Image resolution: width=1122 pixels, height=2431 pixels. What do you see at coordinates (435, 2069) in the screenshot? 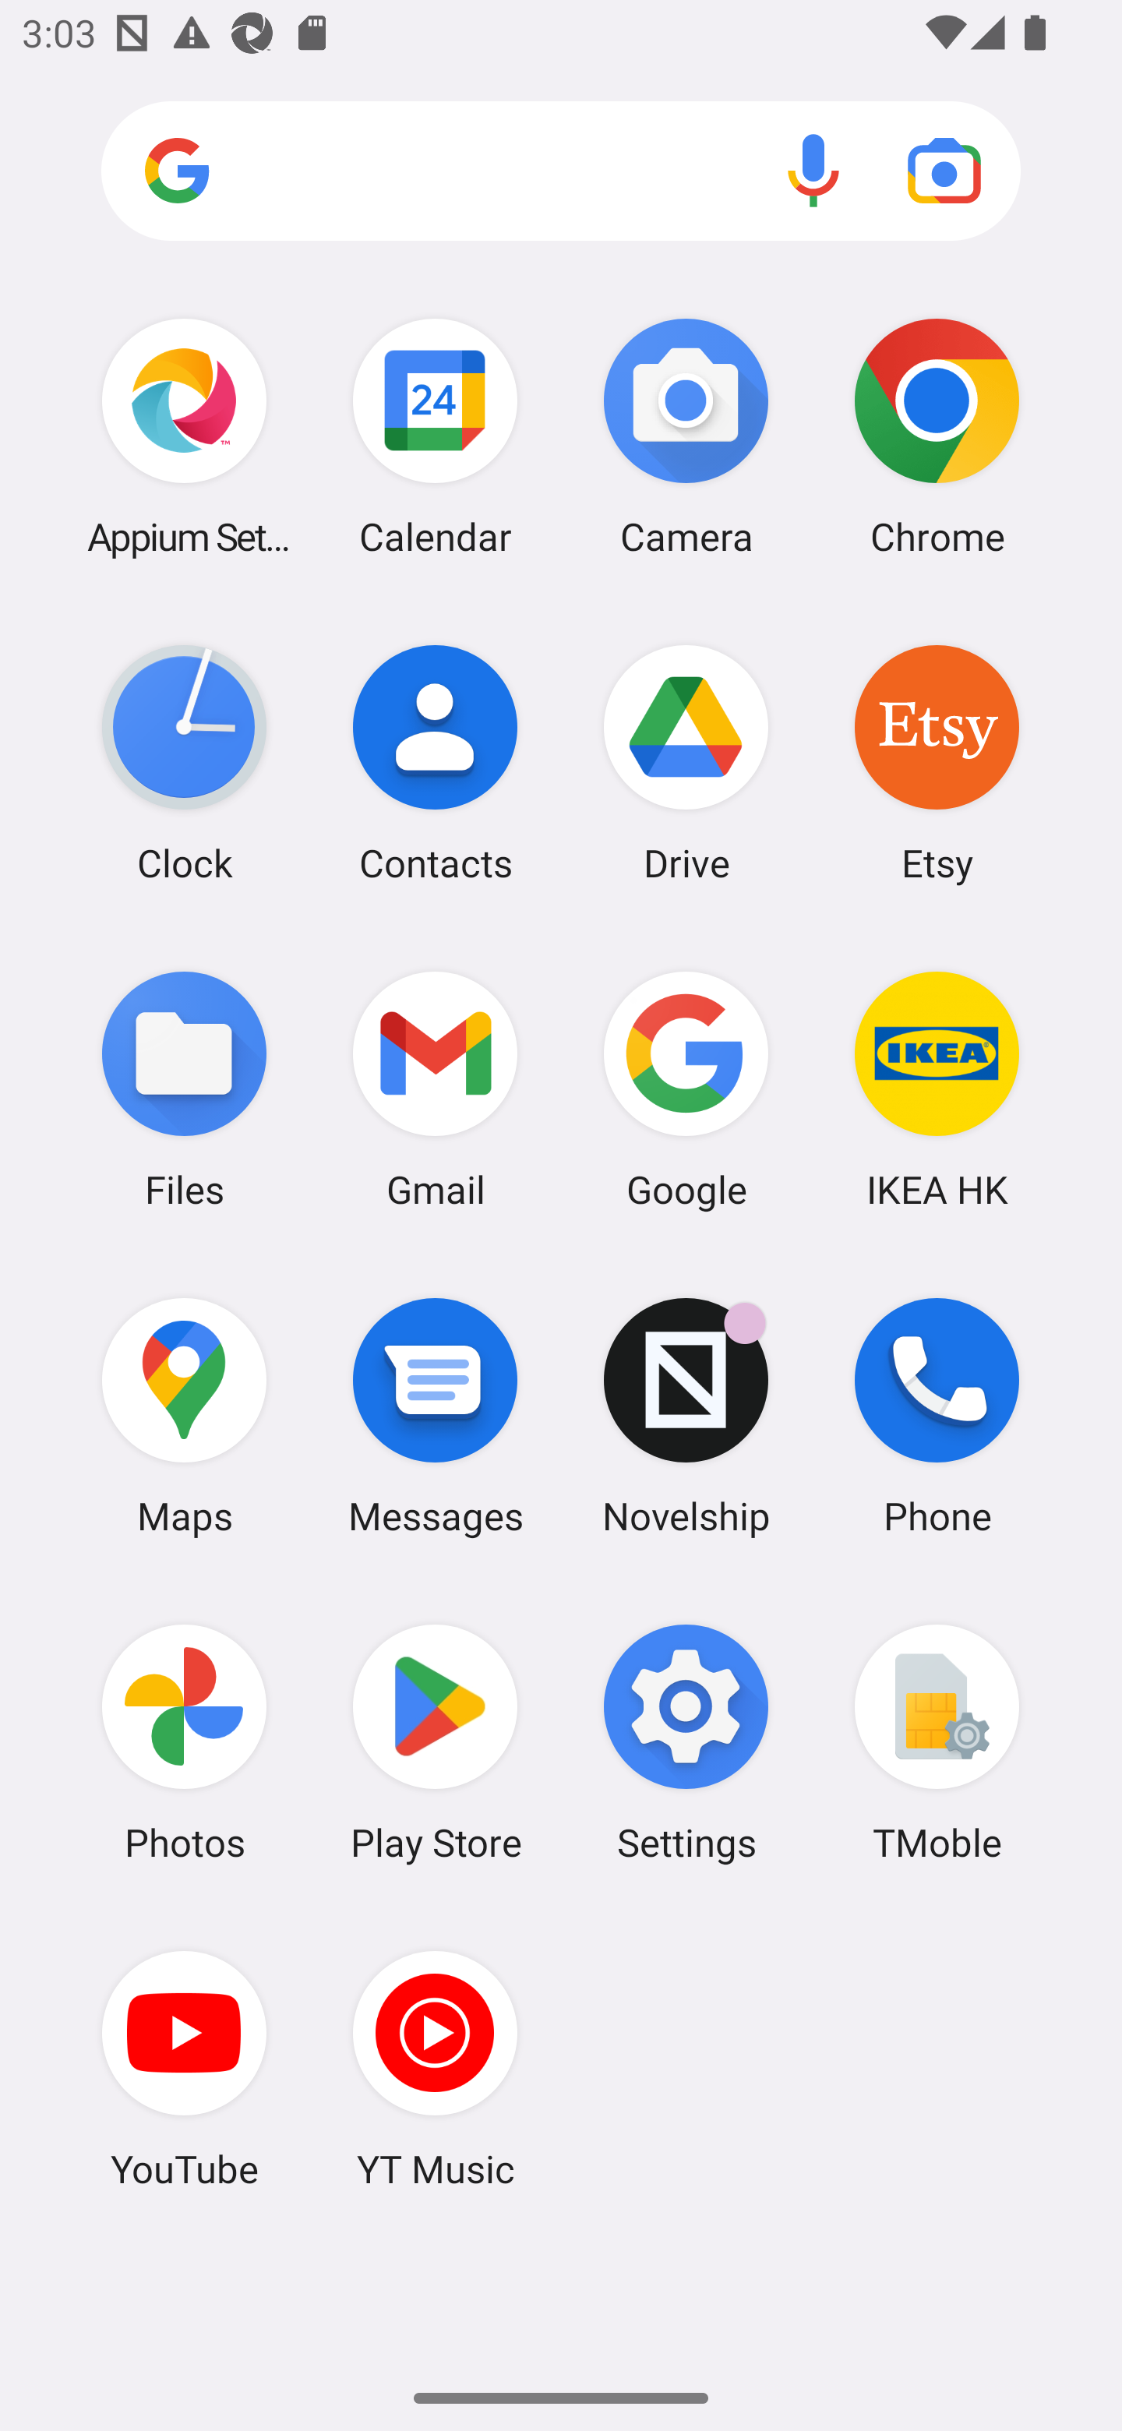
I see `YT Music` at bounding box center [435, 2069].